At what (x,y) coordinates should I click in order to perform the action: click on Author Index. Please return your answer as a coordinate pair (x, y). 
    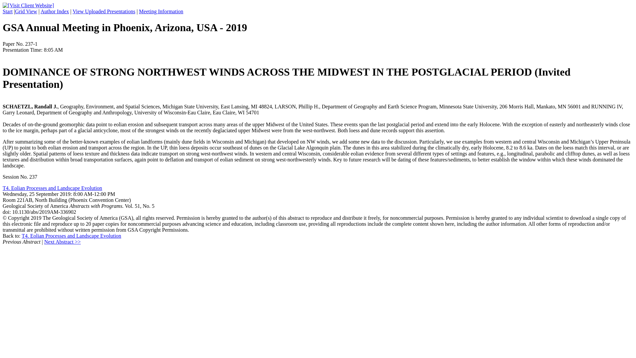
    Looking at the image, I should click on (54, 11).